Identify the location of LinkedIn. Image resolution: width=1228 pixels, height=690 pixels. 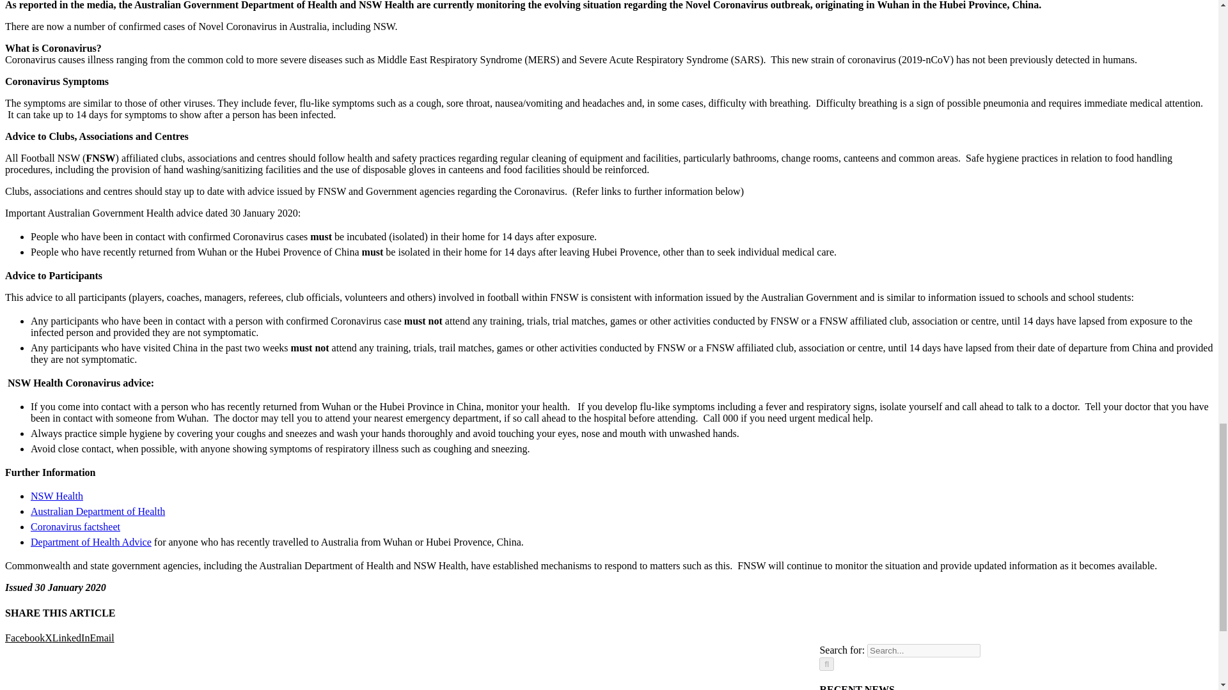
(71, 638).